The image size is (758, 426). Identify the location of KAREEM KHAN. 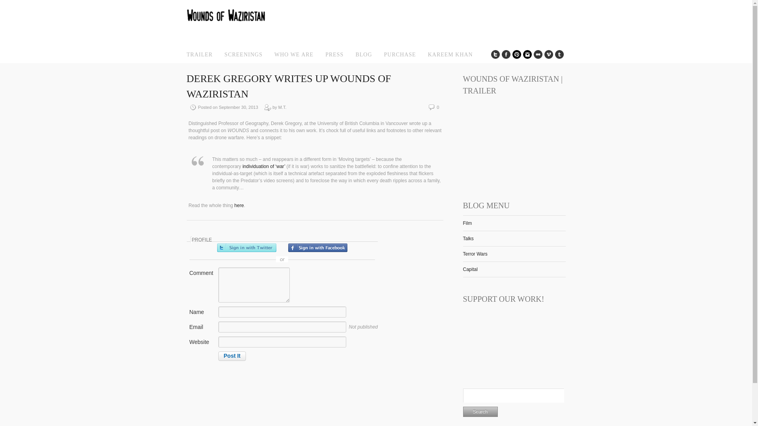
(450, 54).